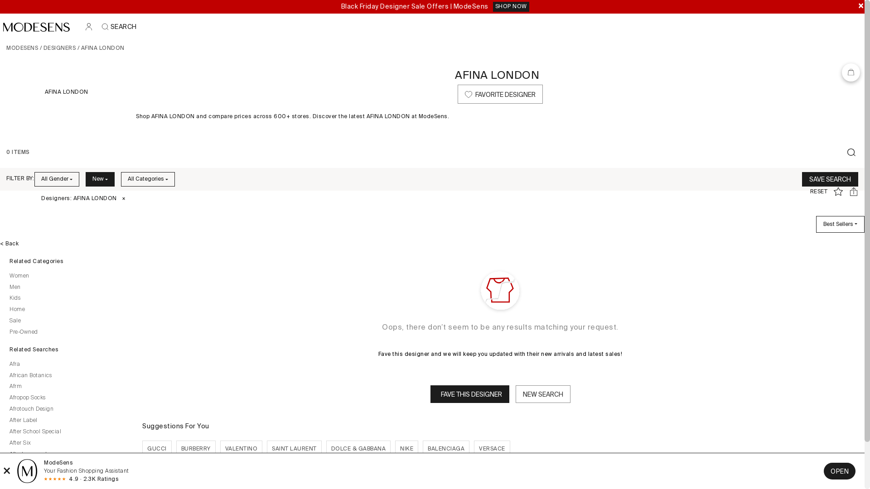 Image resolution: width=870 pixels, height=489 pixels. I want to click on OPEN, so click(840, 471).